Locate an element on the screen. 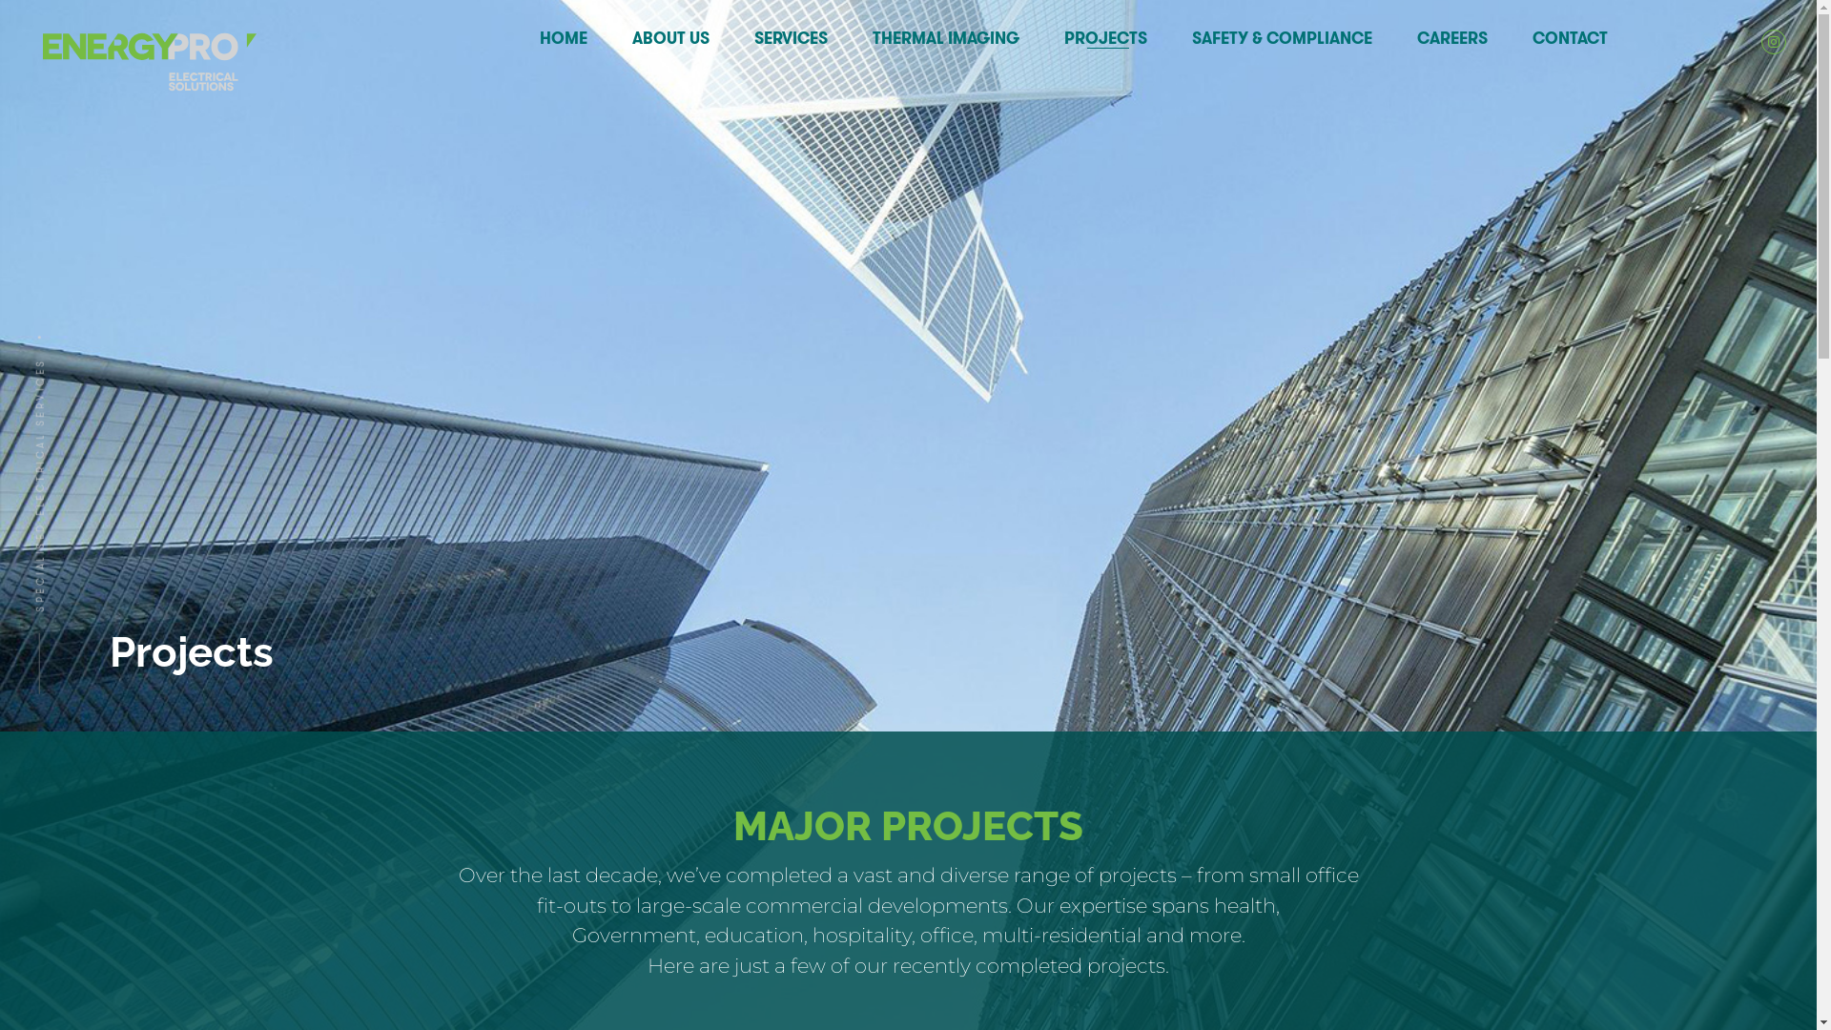 The image size is (1831, 1030). HOME is located at coordinates (566, 38).